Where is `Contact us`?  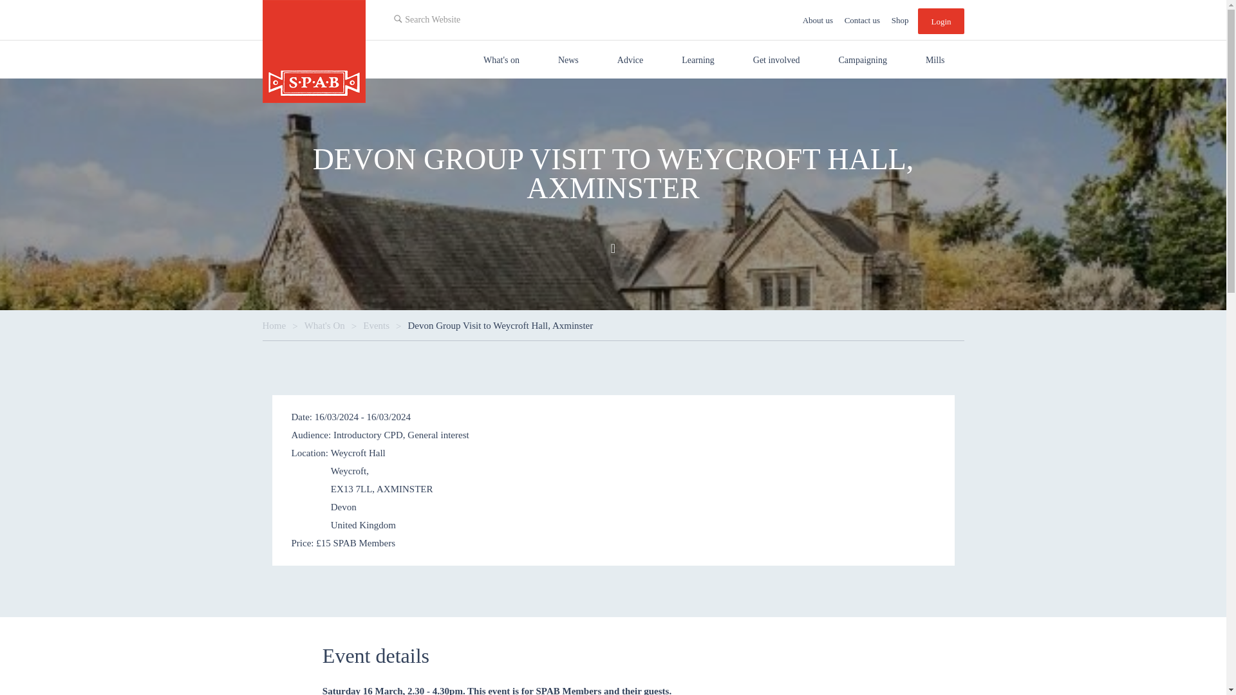 Contact us is located at coordinates (863, 21).